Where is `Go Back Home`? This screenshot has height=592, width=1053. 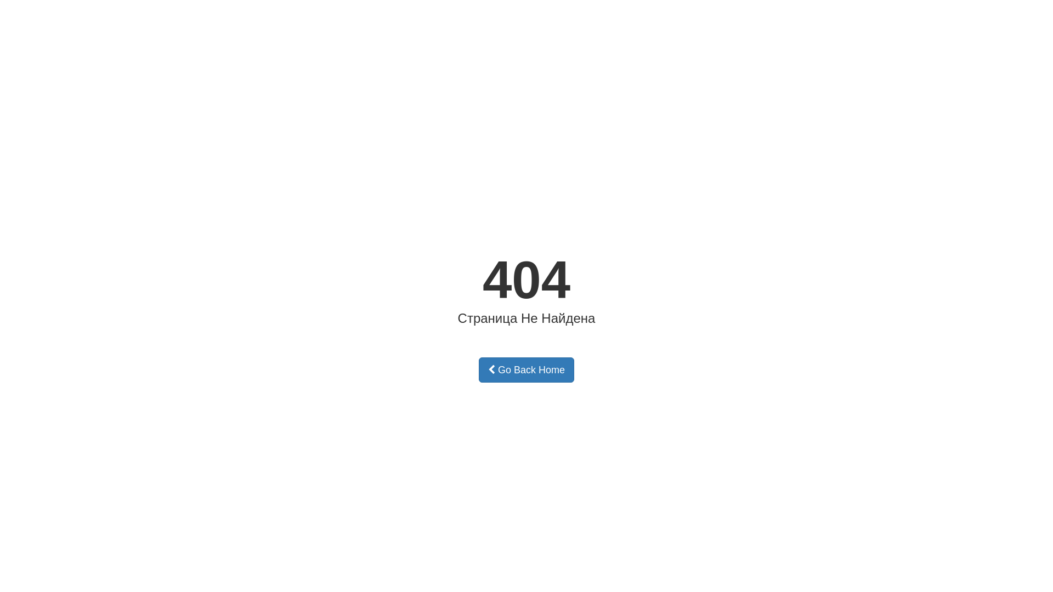
Go Back Home is located at coordinates (526, 370).